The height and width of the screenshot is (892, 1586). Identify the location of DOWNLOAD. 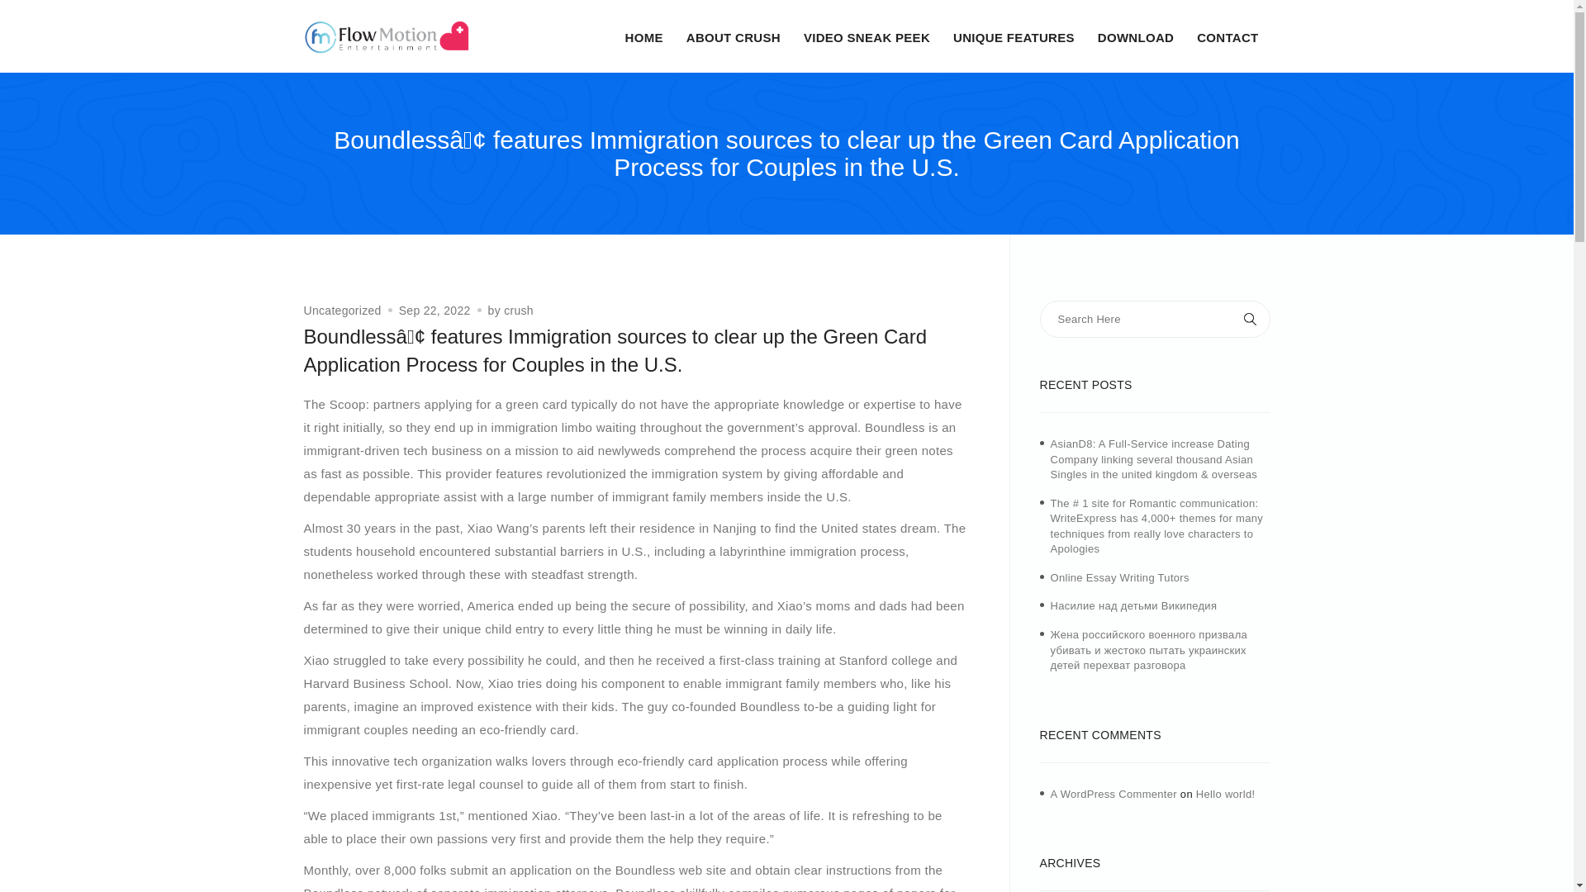
(1135, 38).